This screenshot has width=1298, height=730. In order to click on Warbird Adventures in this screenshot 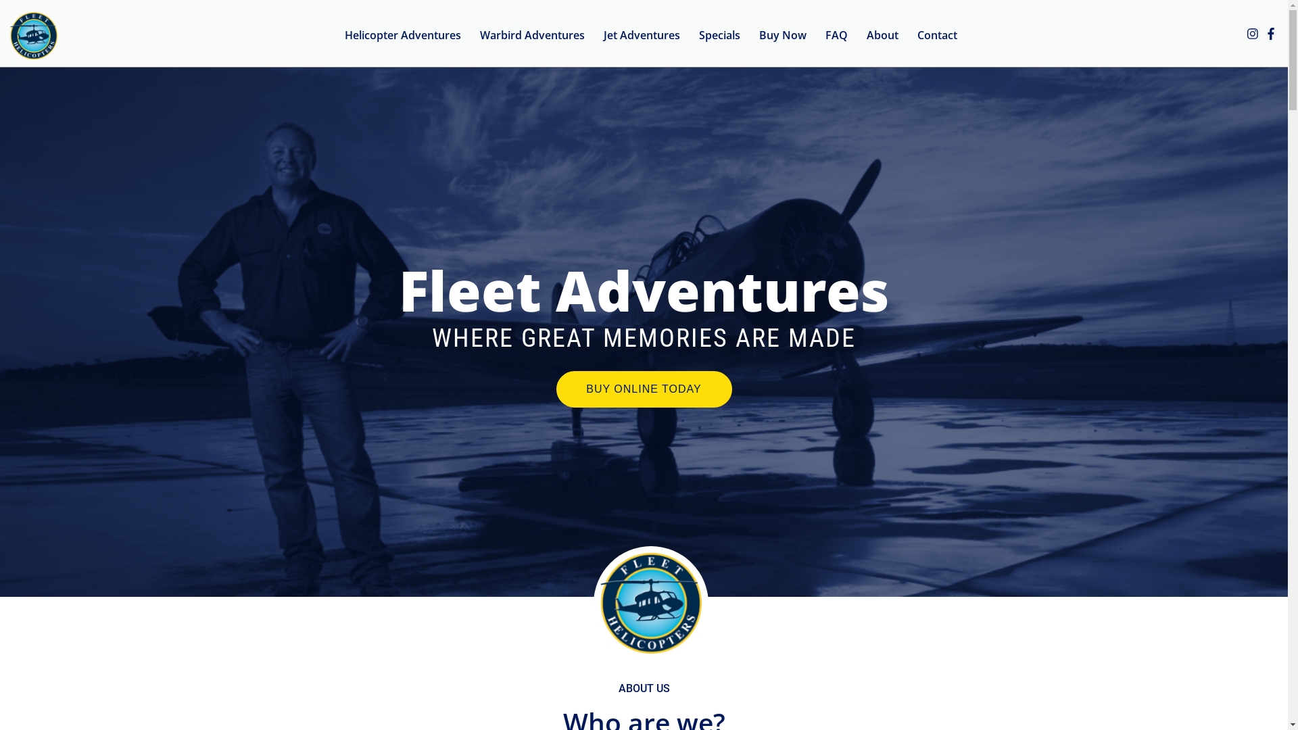, I will do `click(533, 34)`.